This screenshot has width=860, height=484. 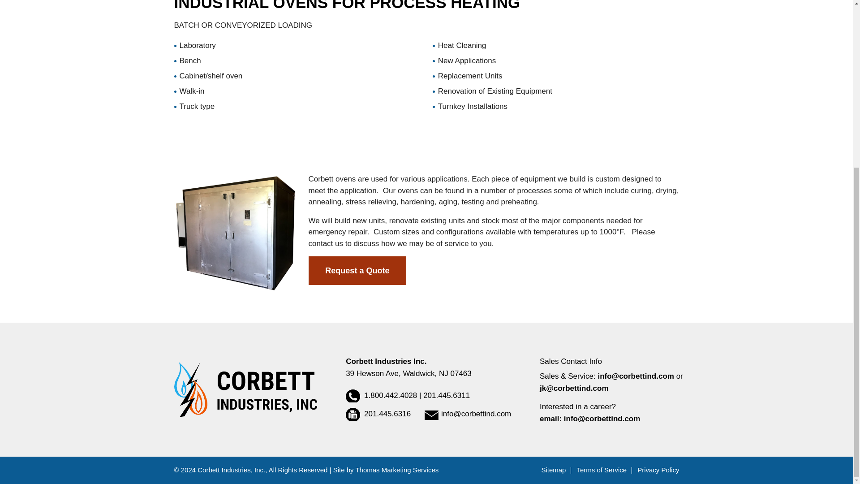 I want to click on Corbett Industries, Inc., so click(x=231, y=470).